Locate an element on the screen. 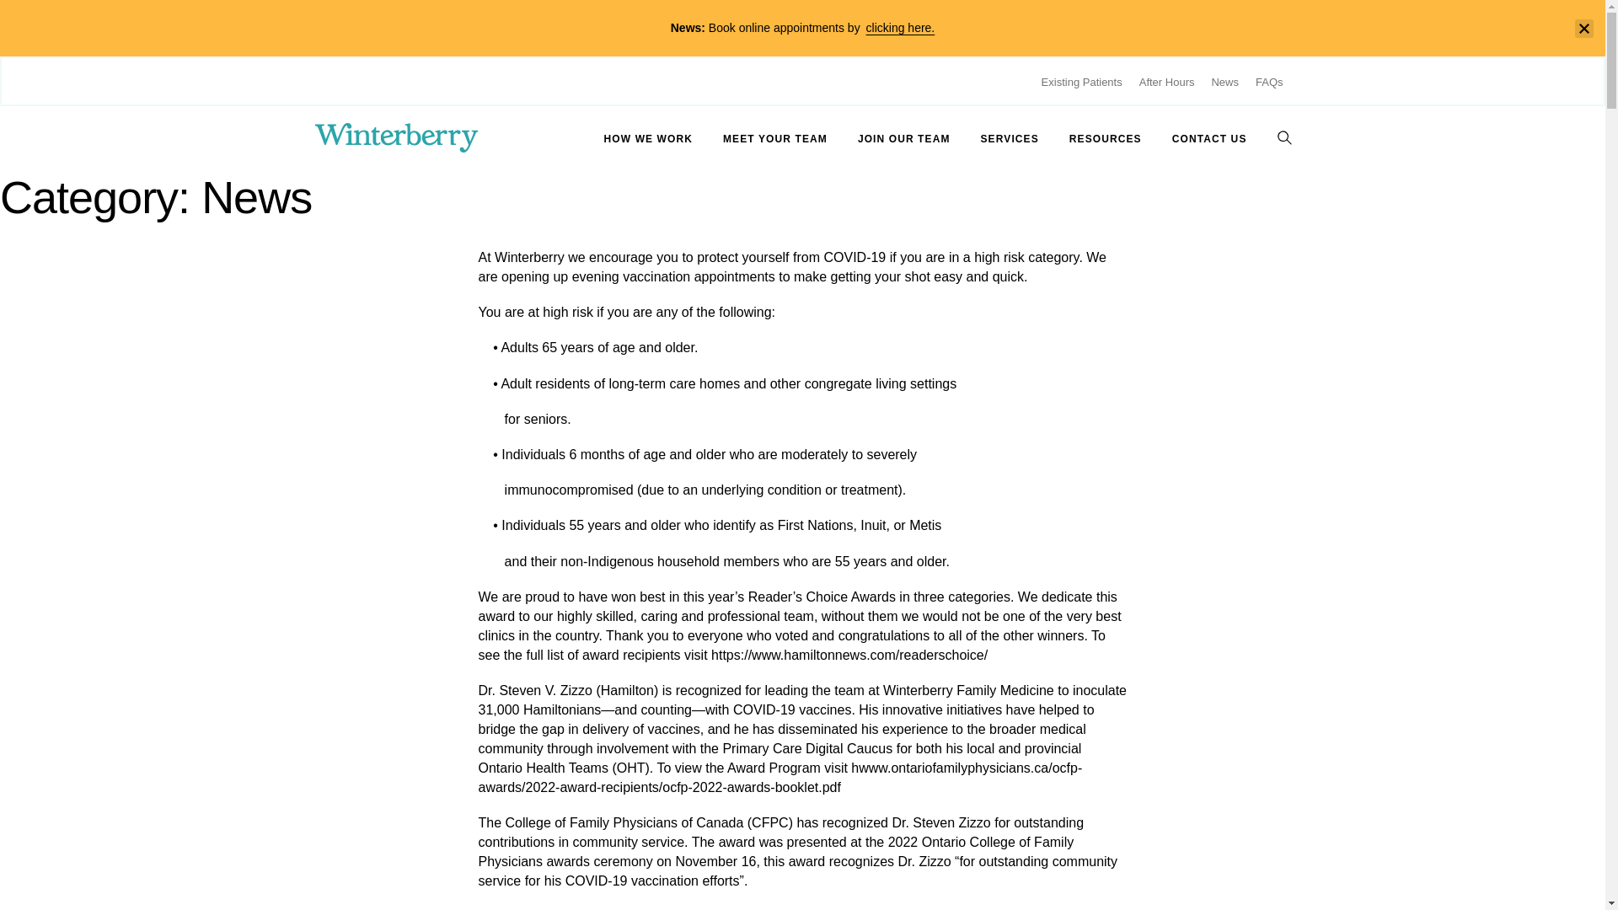  Existing Patients is located at coordinates (1082, 81).